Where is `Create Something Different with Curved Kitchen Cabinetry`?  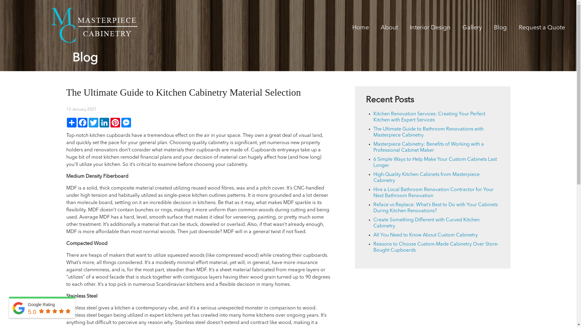 Create Something Different with Curved Kitchen Cabinetry is located at coordinates (427, 223).